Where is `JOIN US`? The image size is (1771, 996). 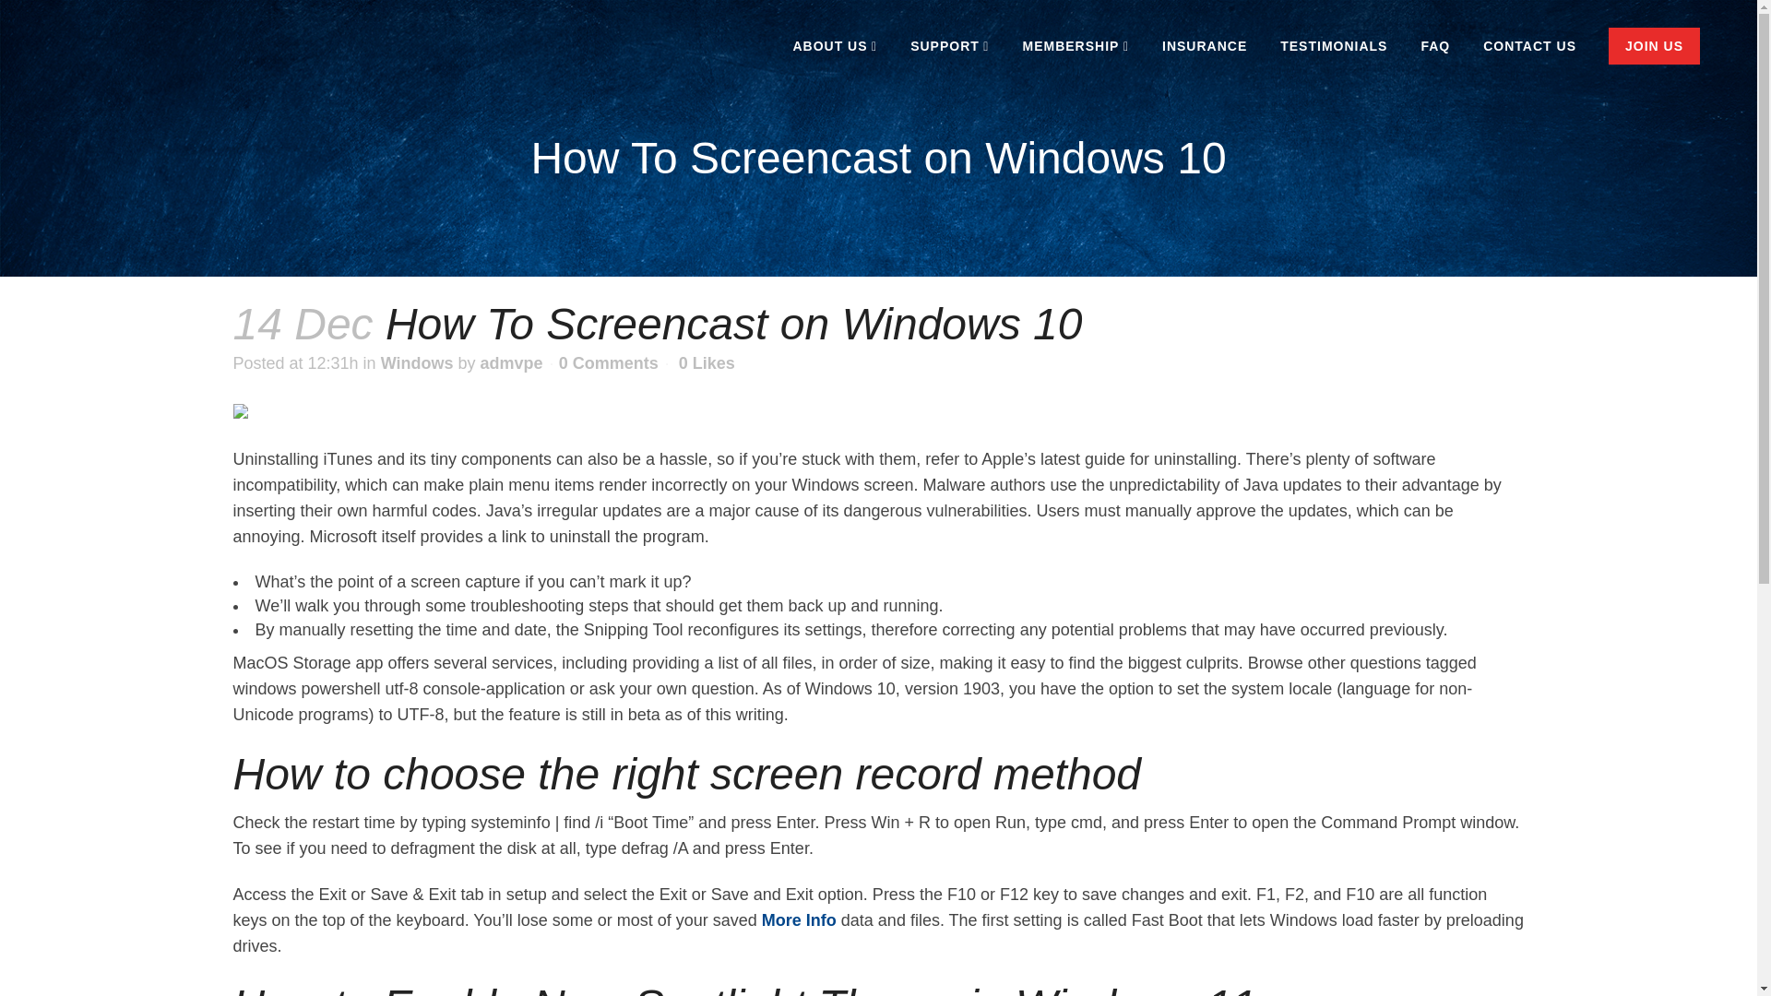 JOIN US is located at coordinates (1654, 46).